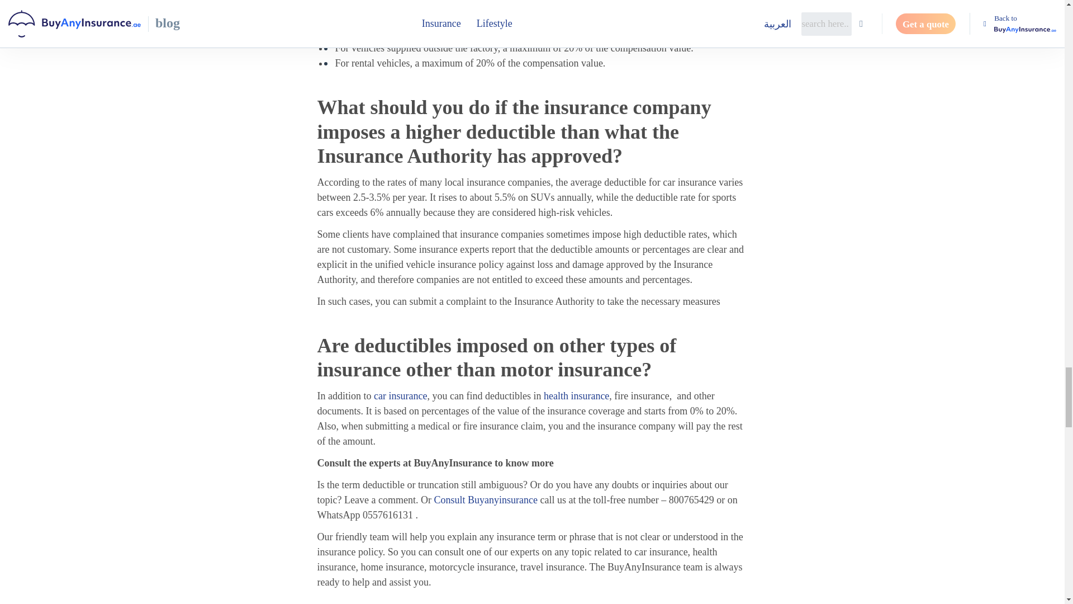 This screenshot has width=1073, height=604. I want to click on Consult Buyanyinsurance, so click(485, 500).